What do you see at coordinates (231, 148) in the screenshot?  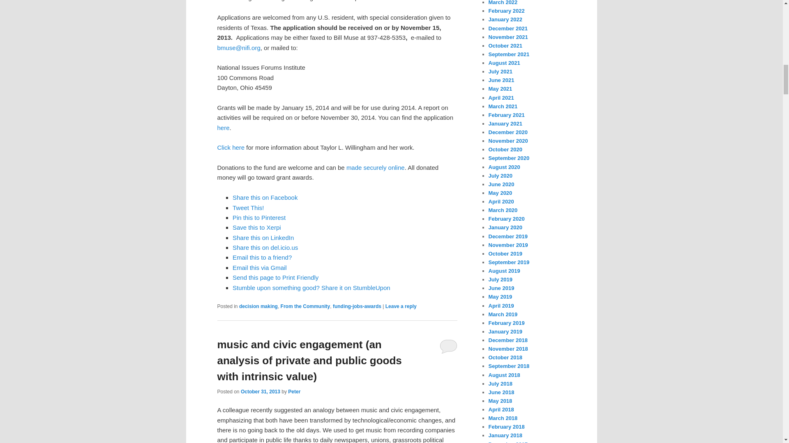 I see `Click here` at bounding box center [231, 148].